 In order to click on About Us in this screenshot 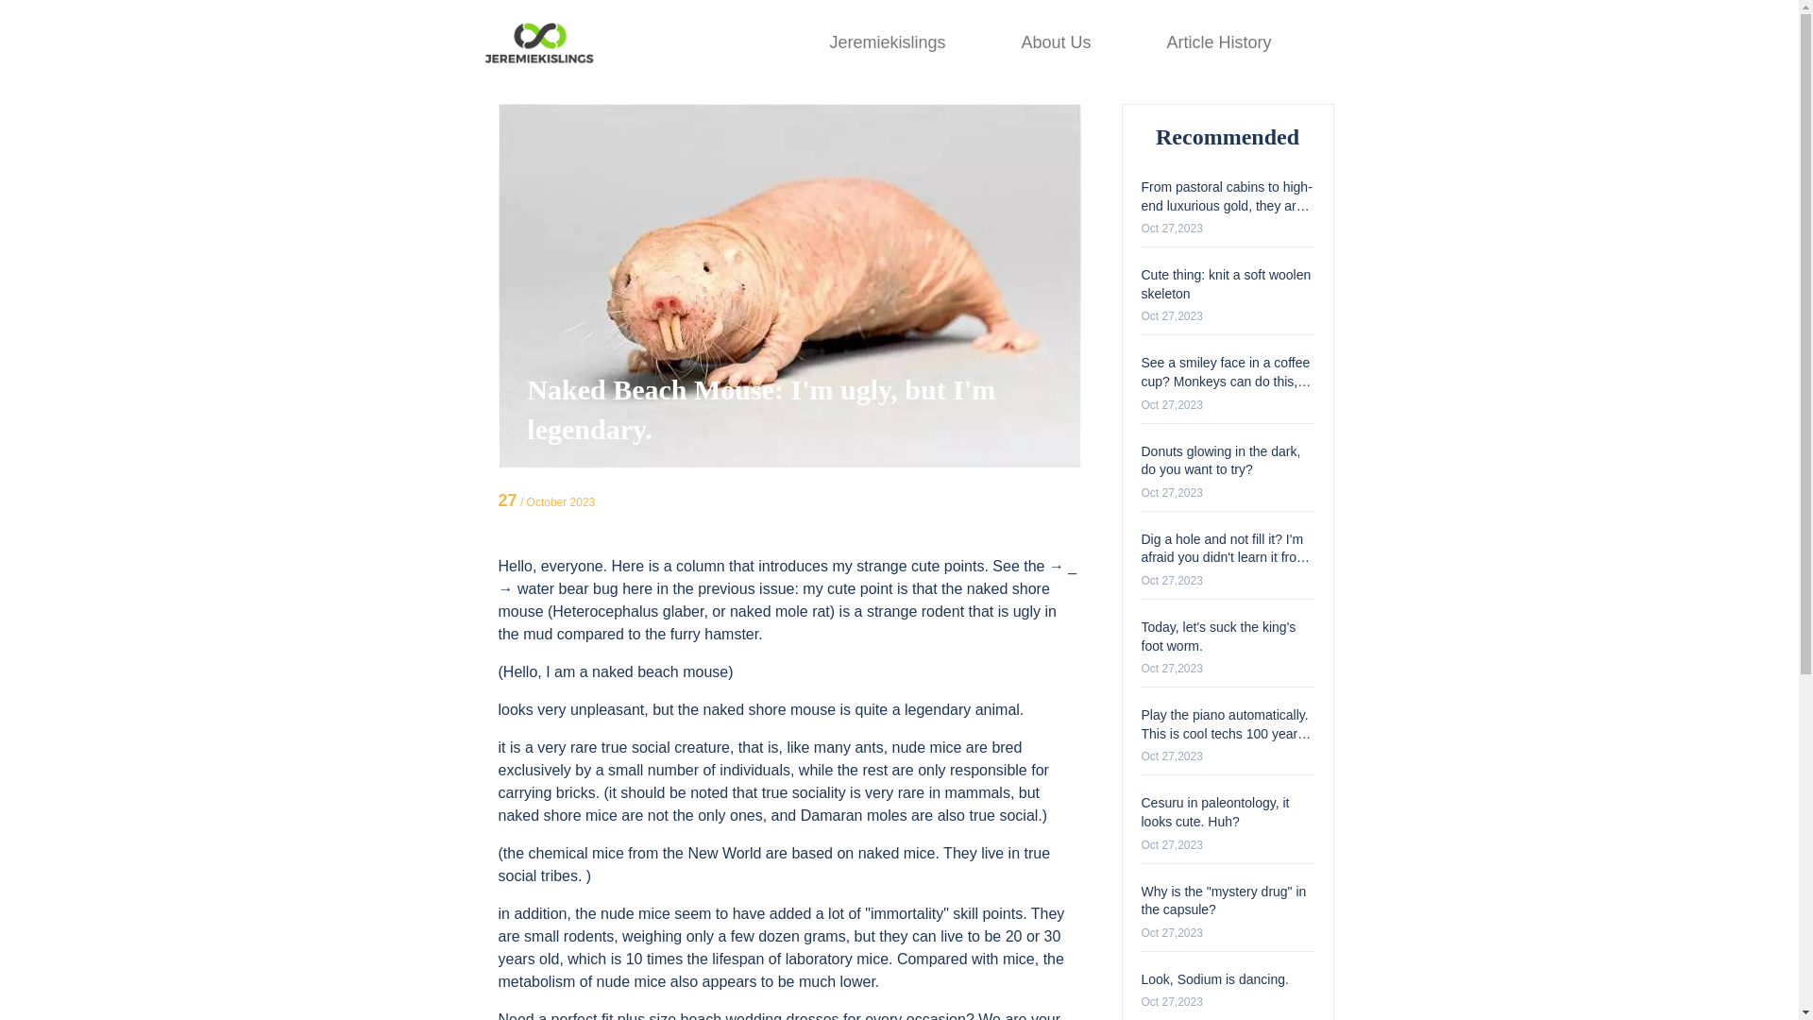, I will do `click(1056, 42)`.